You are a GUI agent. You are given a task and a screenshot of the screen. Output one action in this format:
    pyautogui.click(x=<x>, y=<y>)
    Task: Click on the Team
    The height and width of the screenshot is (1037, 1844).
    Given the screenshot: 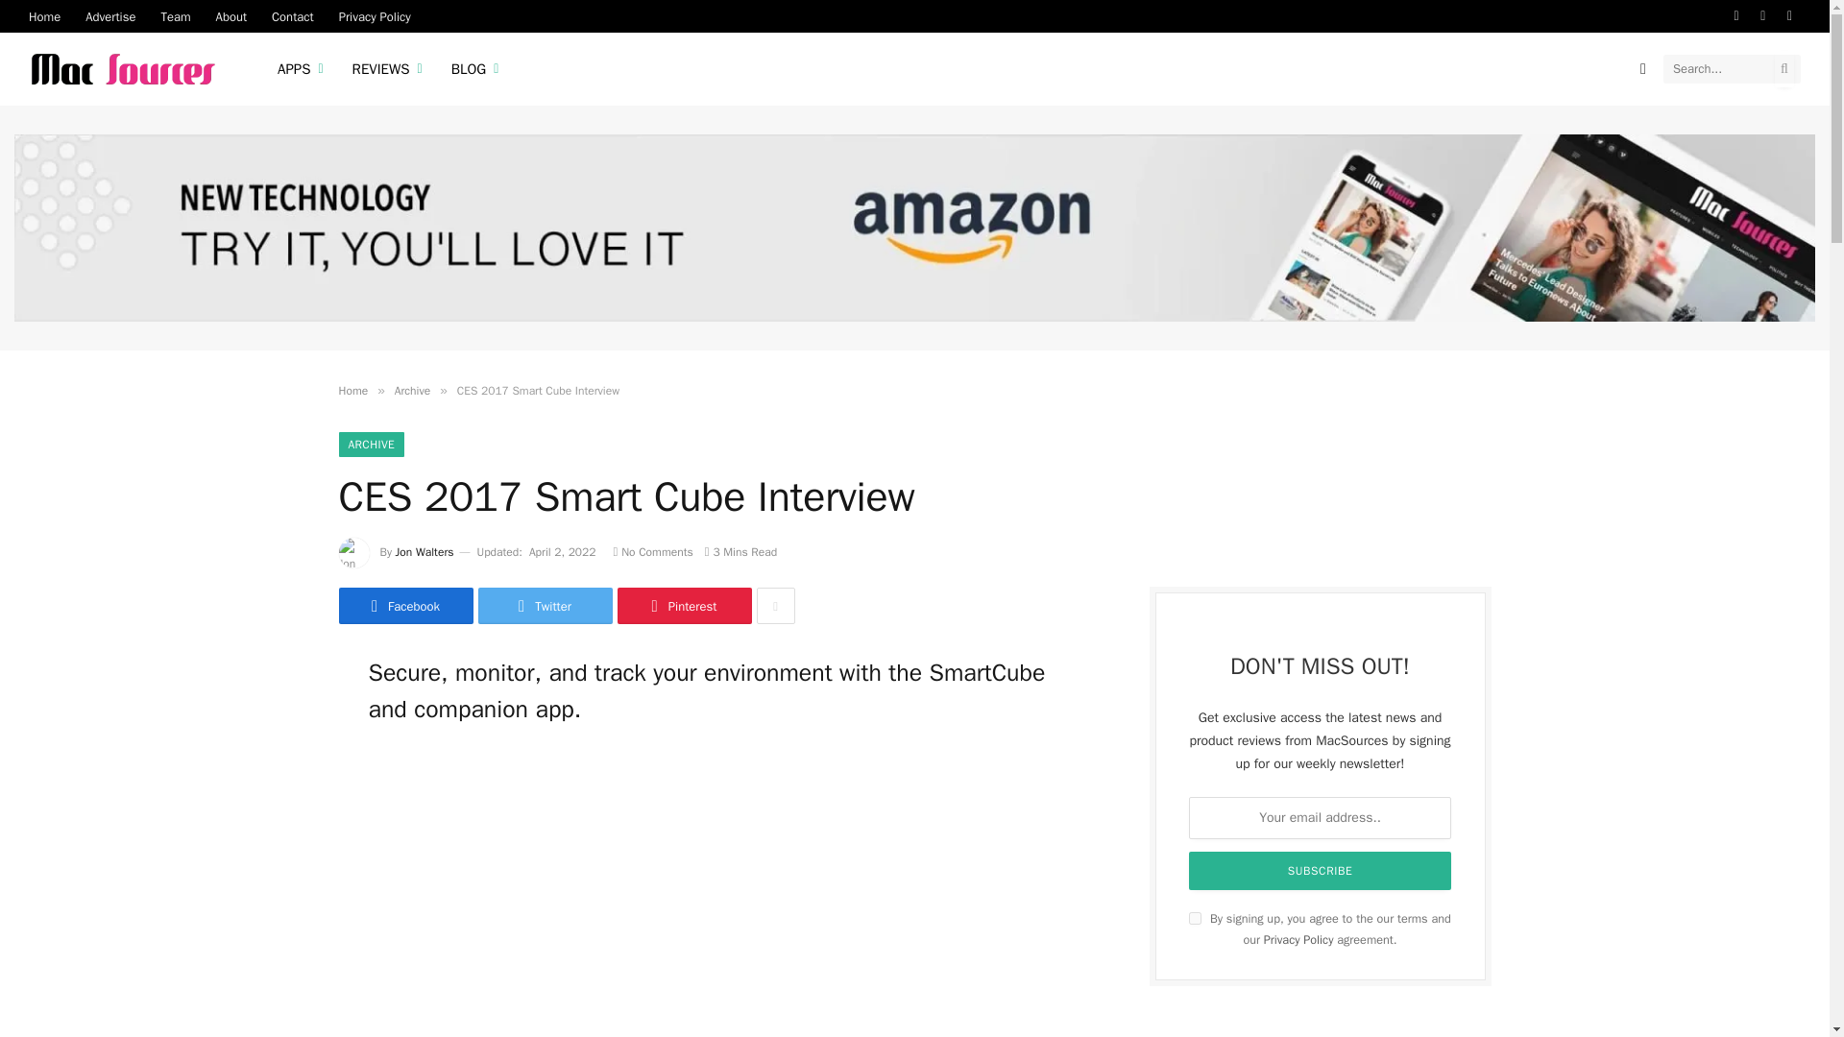 What is the action you would take?
    pyautogui.click(x=175, y=15)
    